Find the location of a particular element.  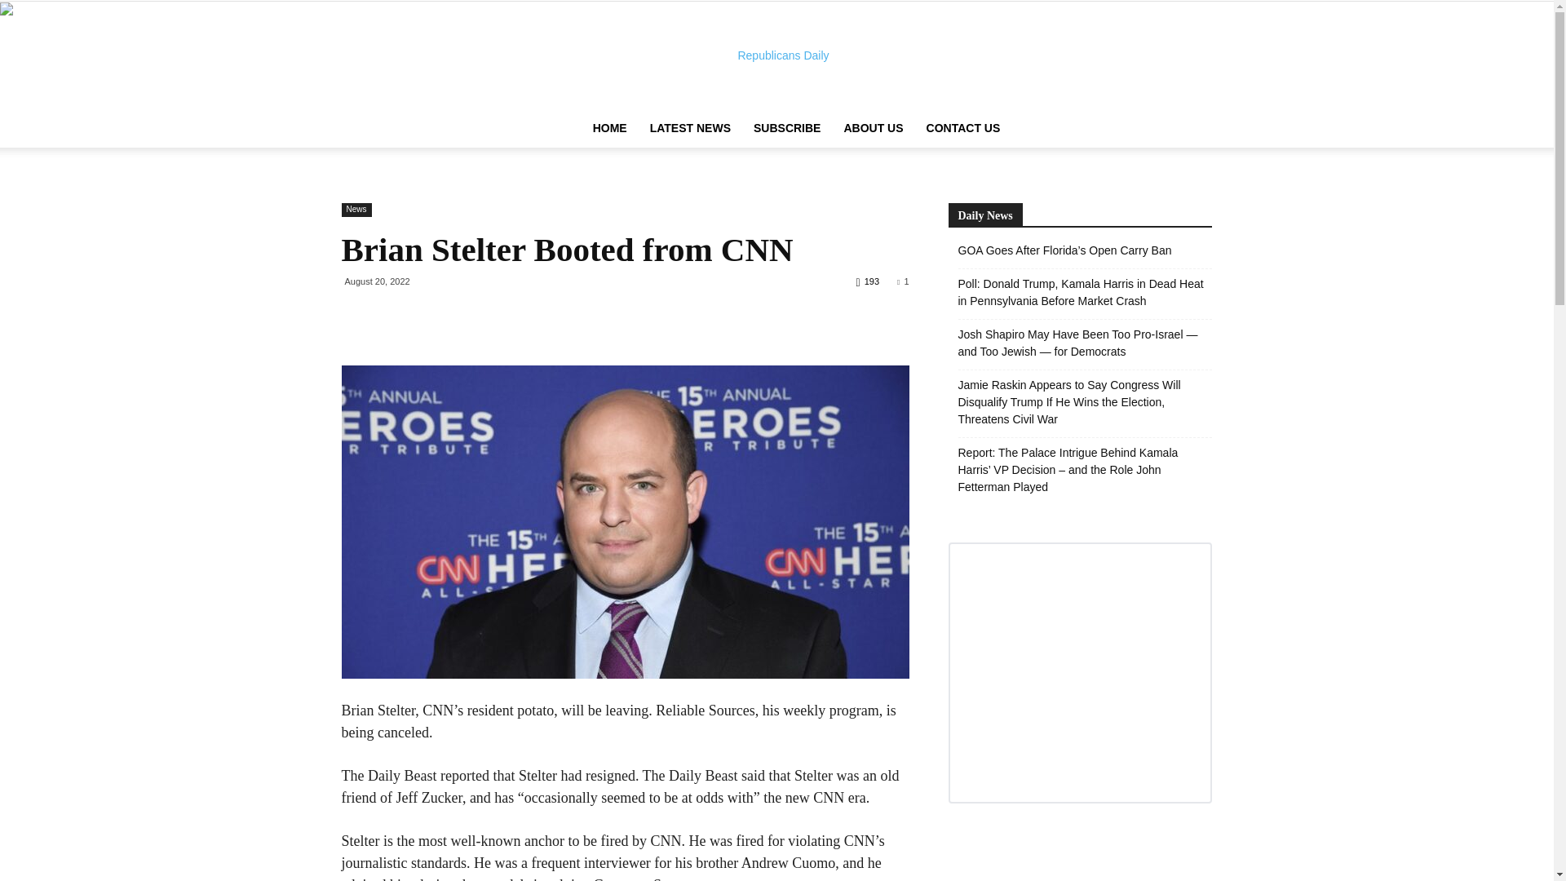

News is located at coordinates (356, 210).